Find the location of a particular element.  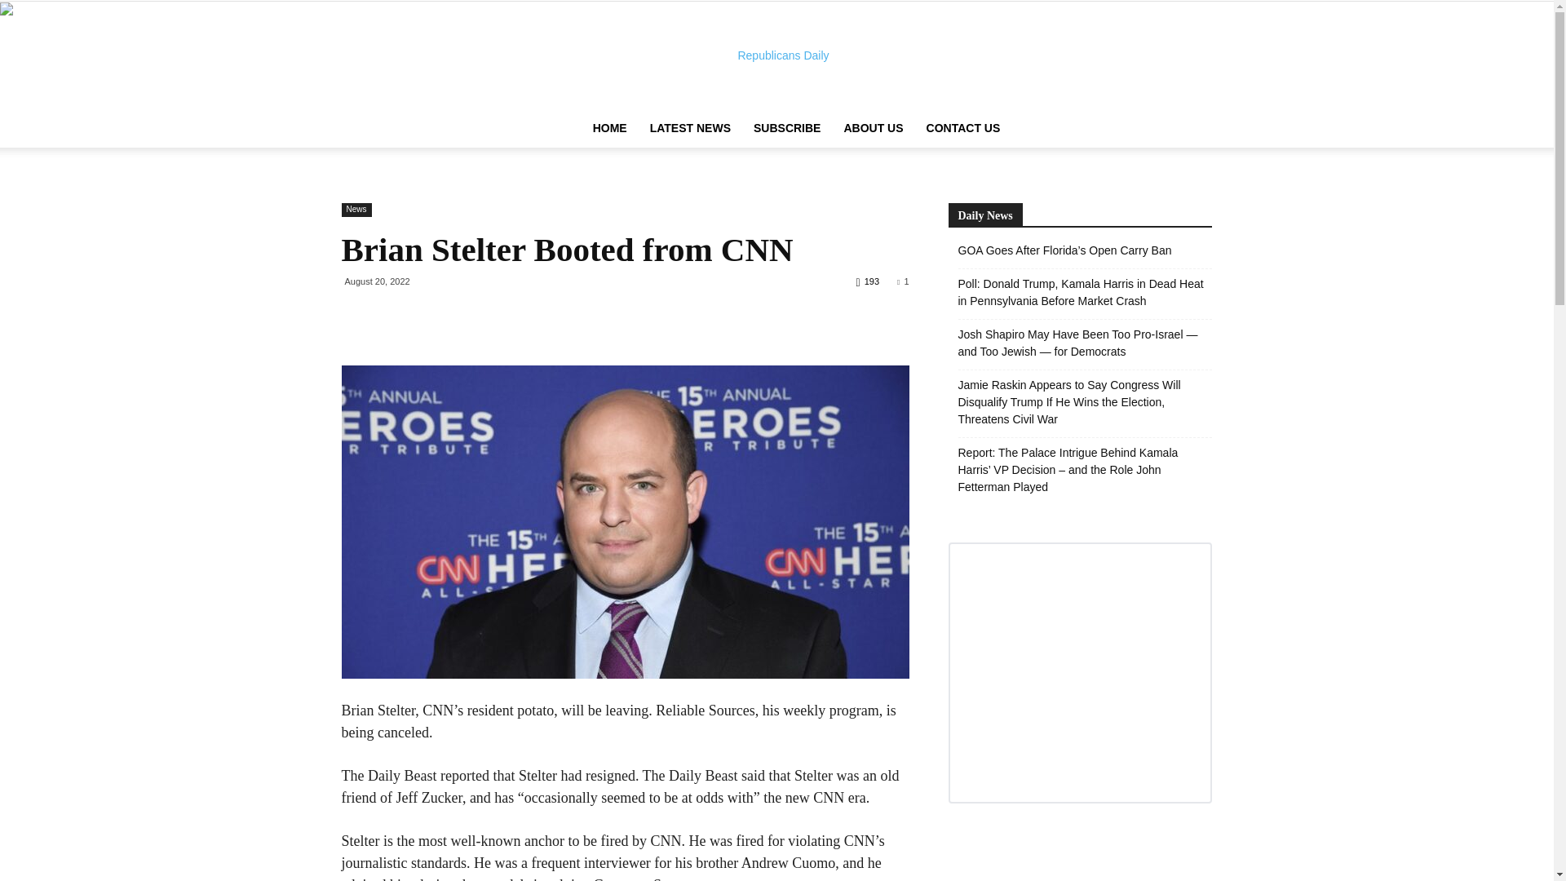

News is located at coordinates (356, 210).